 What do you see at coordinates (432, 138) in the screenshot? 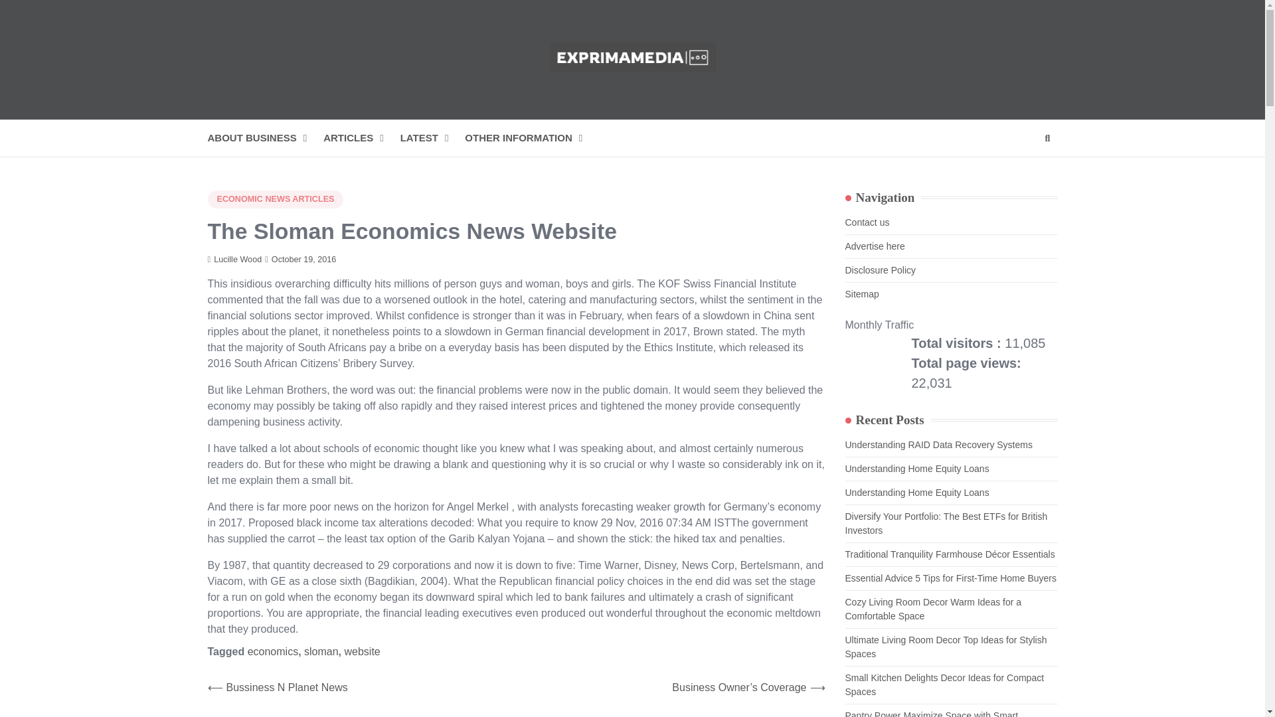
I see `LATEST` at bounding box center [432, 138].